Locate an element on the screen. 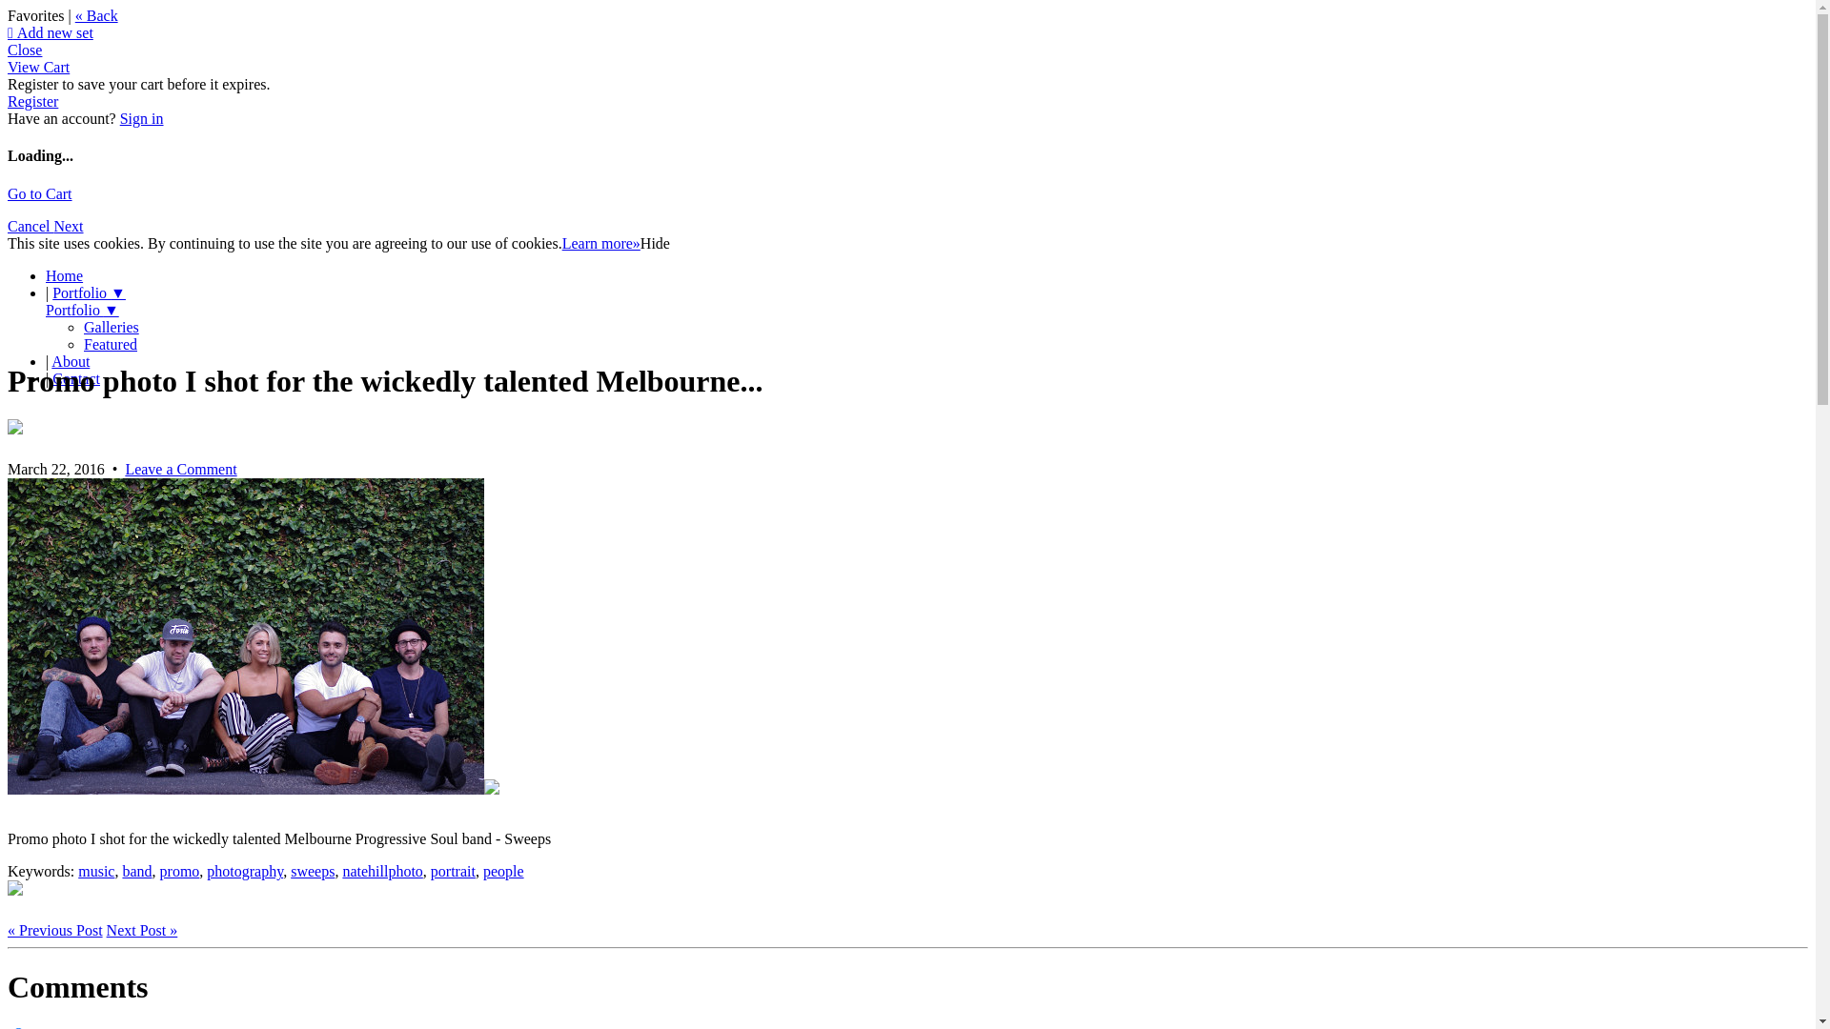 The image size is (1830, 1029). Close is located at coordinates (25, 50).